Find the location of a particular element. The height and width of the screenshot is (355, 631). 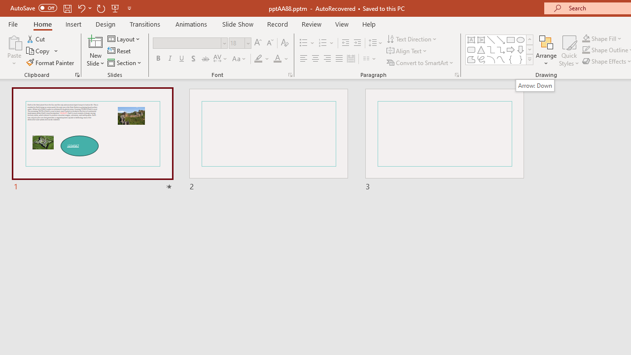

Font Color is located at coordinates (281, 59).